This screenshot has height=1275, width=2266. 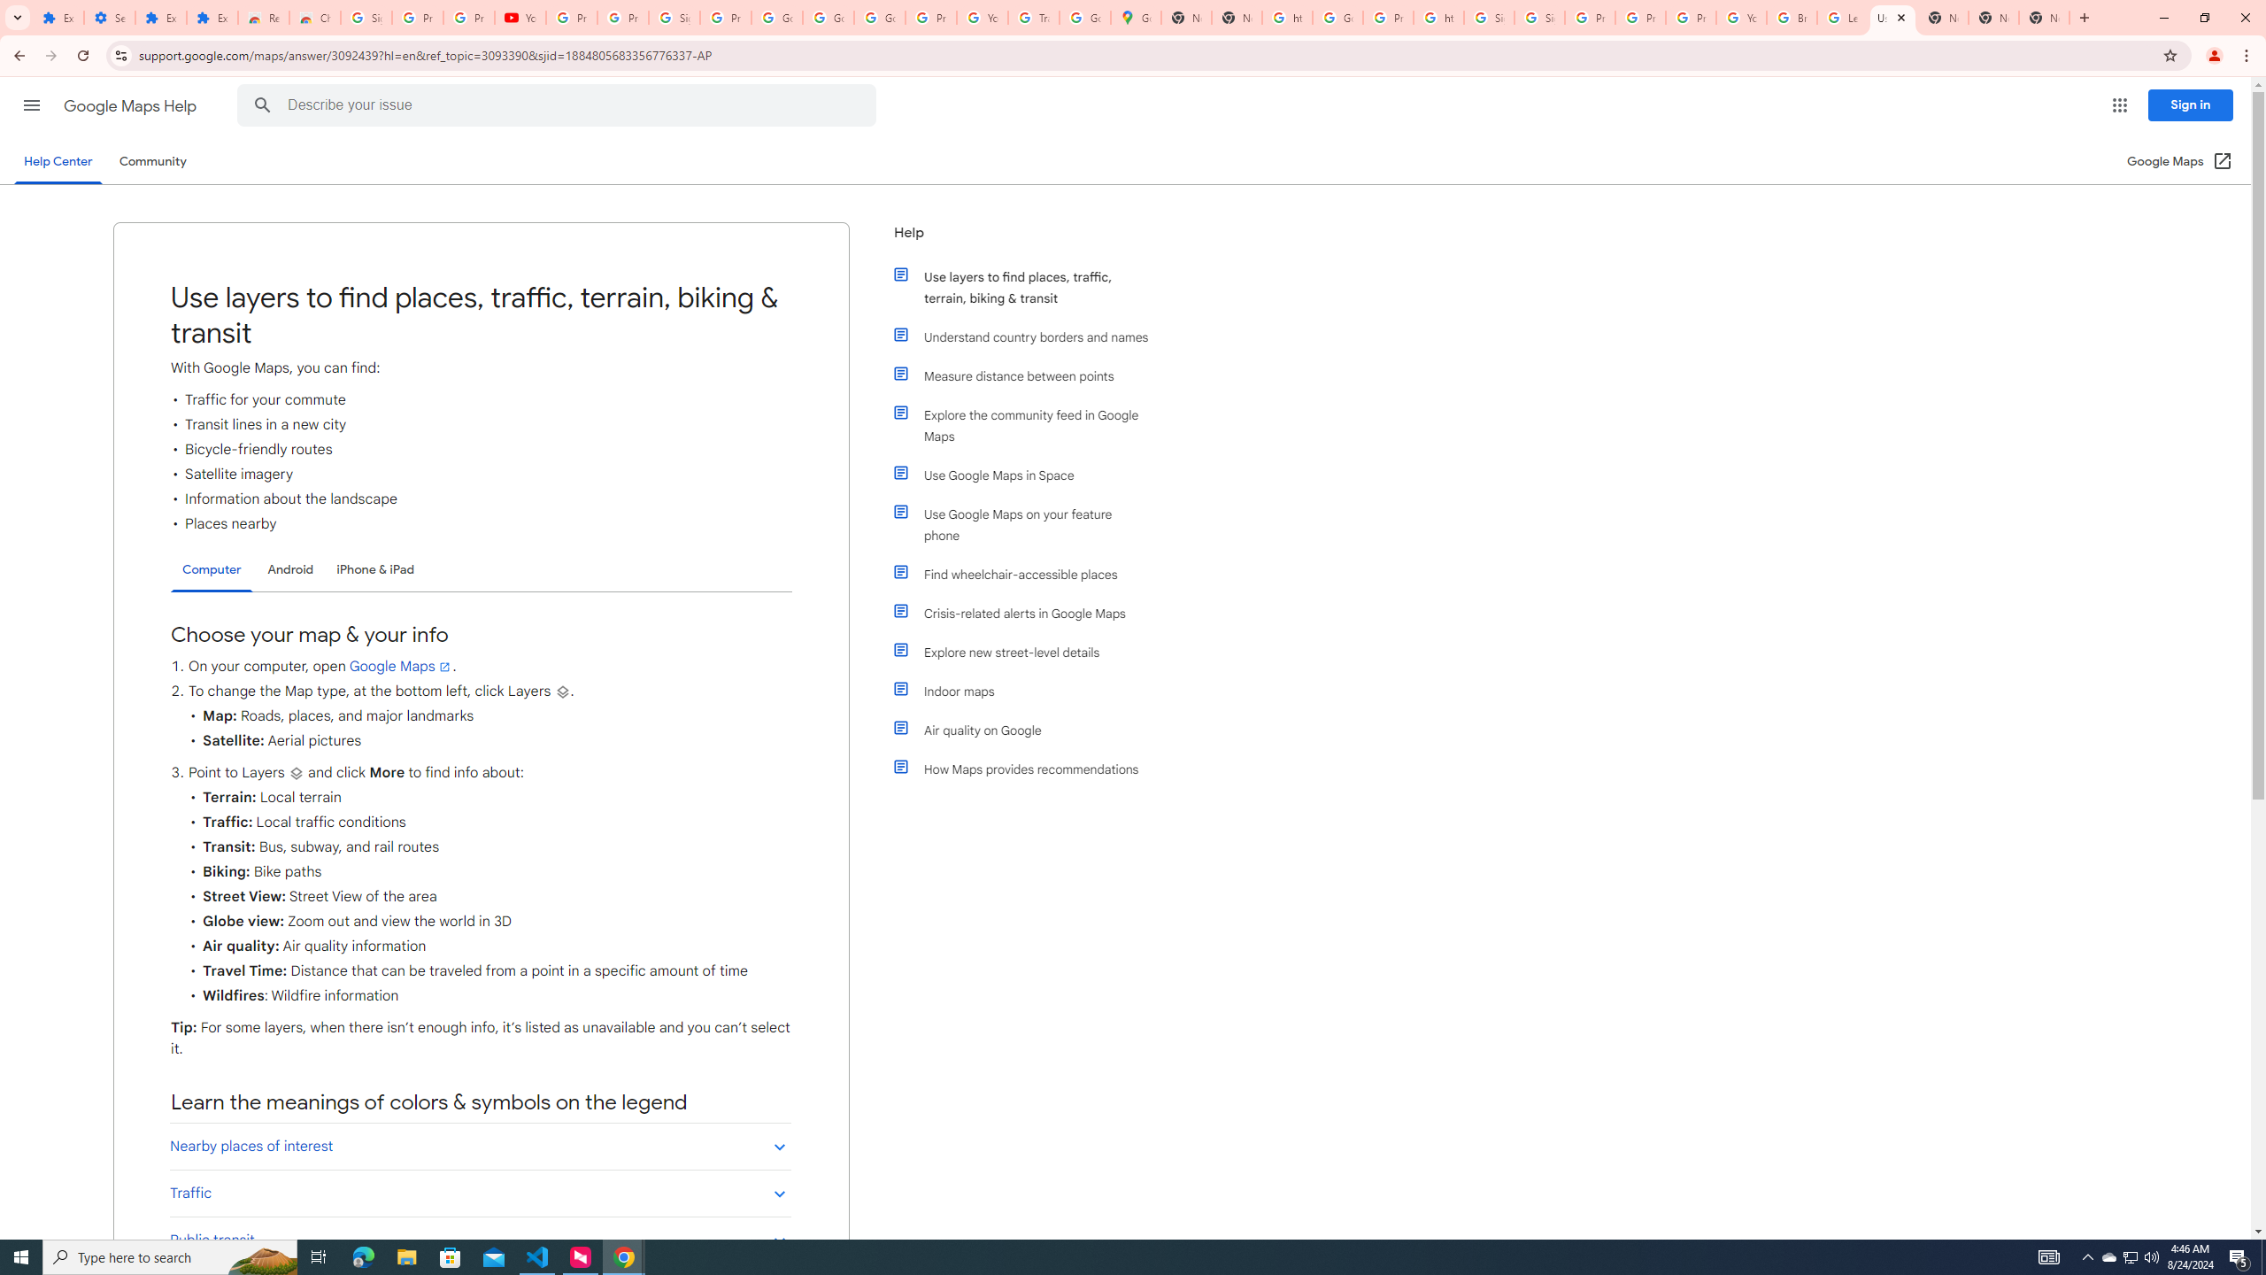 I want to click on Sign in - Google Accounts, so click(x=1539, y=18).